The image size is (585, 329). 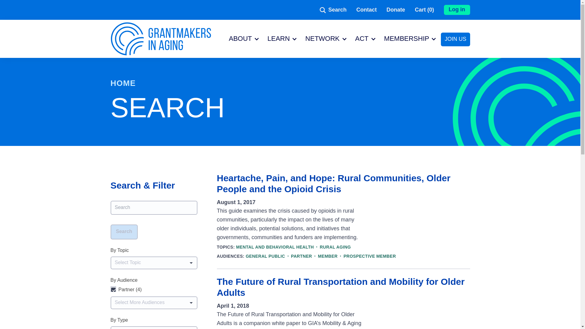 What do you see at coordinates (278, 46) in the screenshot?
I see `LEARN` at bounding box center [278, 46].